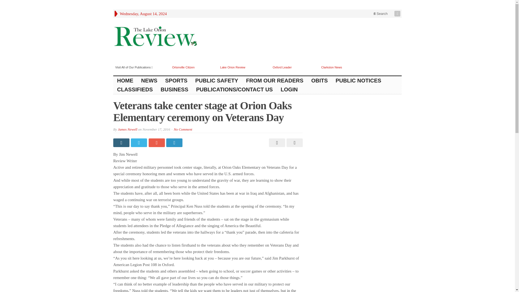 The height and width of the screenshot is (292, 519). Describe the element at coordinates (294, 143) in the screenshot. I see `Send by Email` at that location.